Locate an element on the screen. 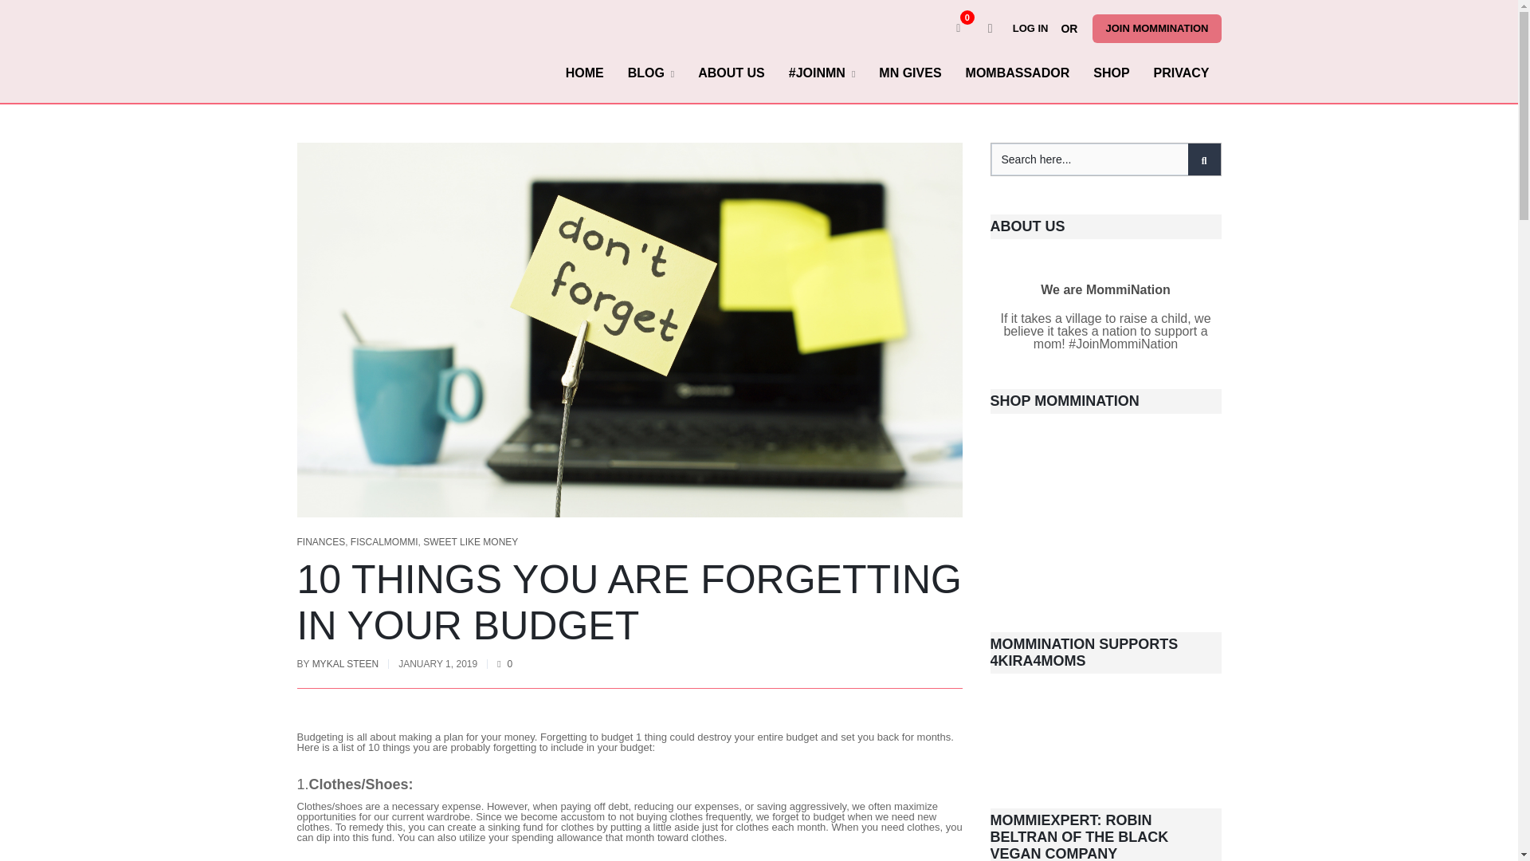  MOMBASSADOR is located at coordinates (1017, 73).